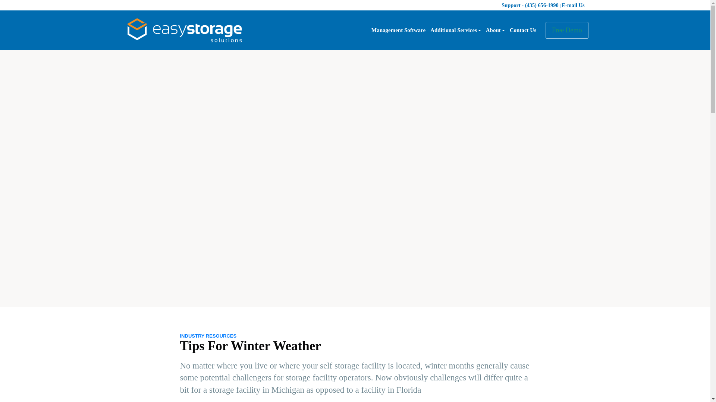 The height and width of the screenshot is (402, 716). What do you see at coordinates (455, 30) in the screenshot?
I see `Additional Services` at bounding box center [455, 30].